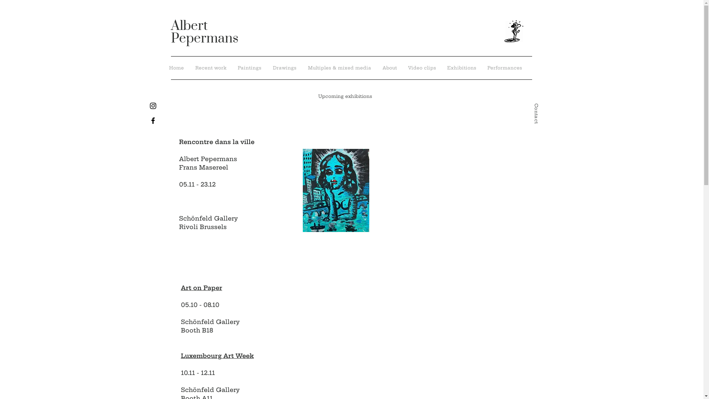 The height and width of the screenshot is (399, 709). What do you see at coordinates (177, 68) in the screenshot?
I see `Home` at bounding box center [177, 68].